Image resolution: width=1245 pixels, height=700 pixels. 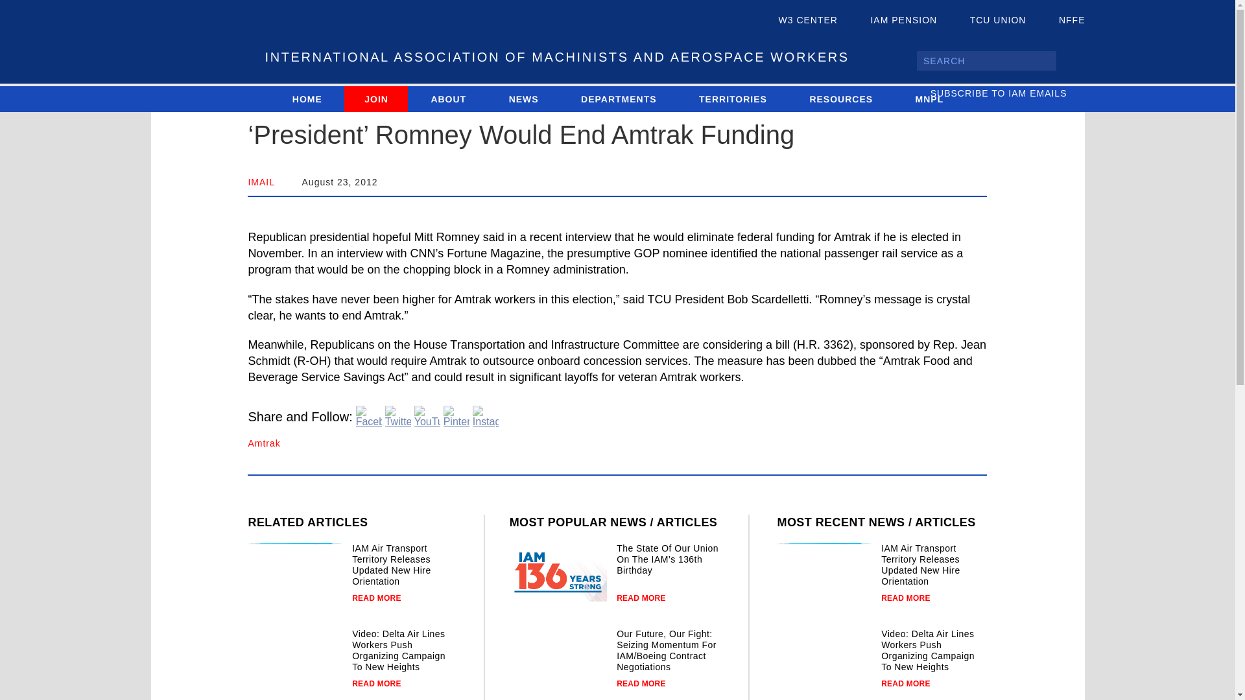 I want to click on There is a 4 character minimum for any search., so click(x=986, y=61).